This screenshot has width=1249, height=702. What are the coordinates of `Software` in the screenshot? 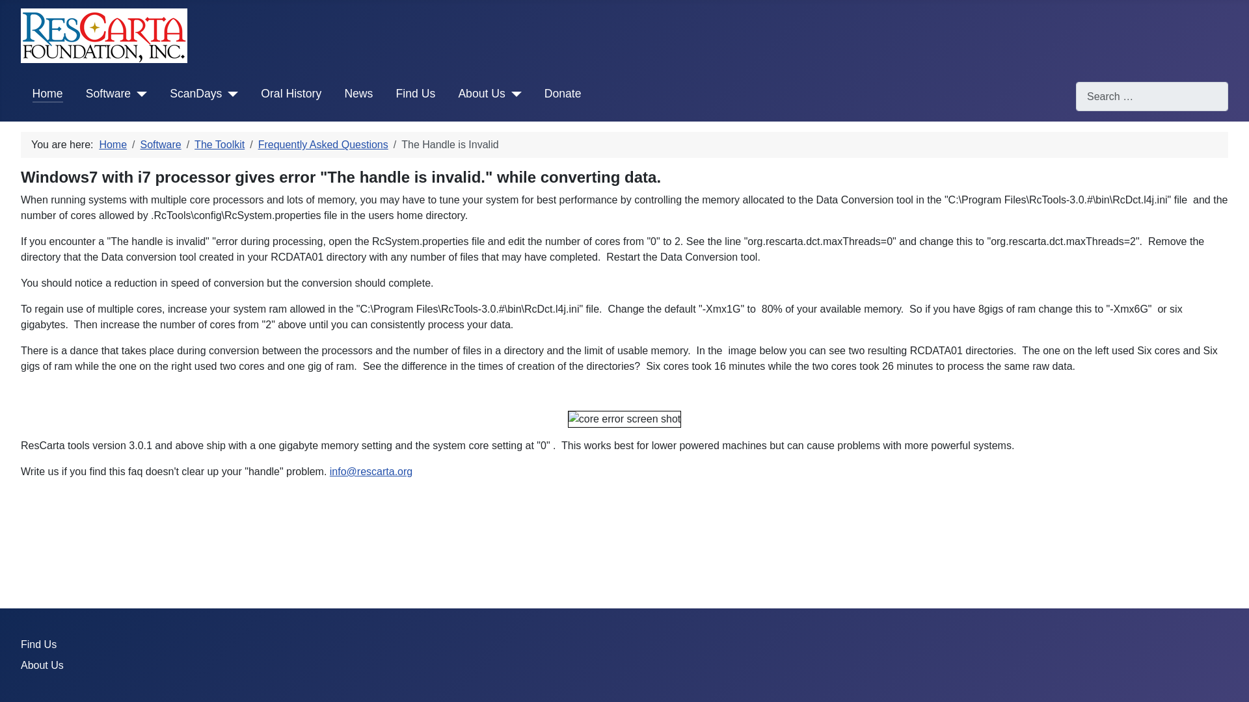 It's located at (108, 93).